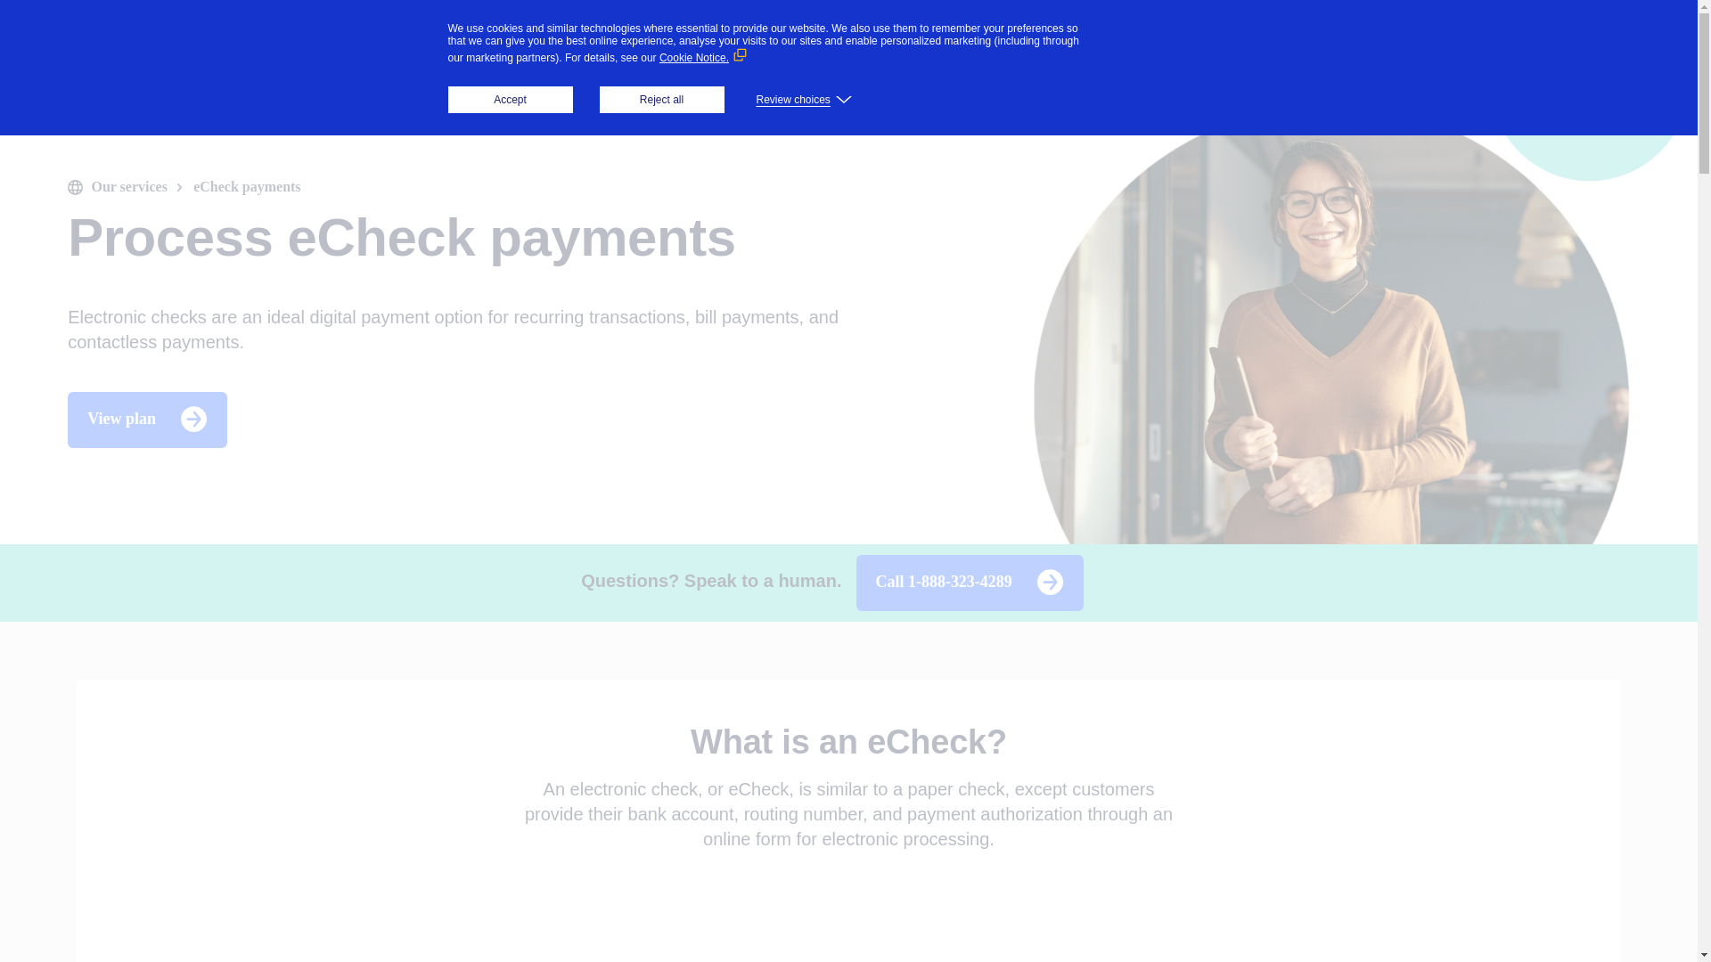 The height and width of the screenshot is (962, 1711). Describe the element at coordinates (970, 581) in the screenshot. I see `Call 1-888-323-4289` at that location.